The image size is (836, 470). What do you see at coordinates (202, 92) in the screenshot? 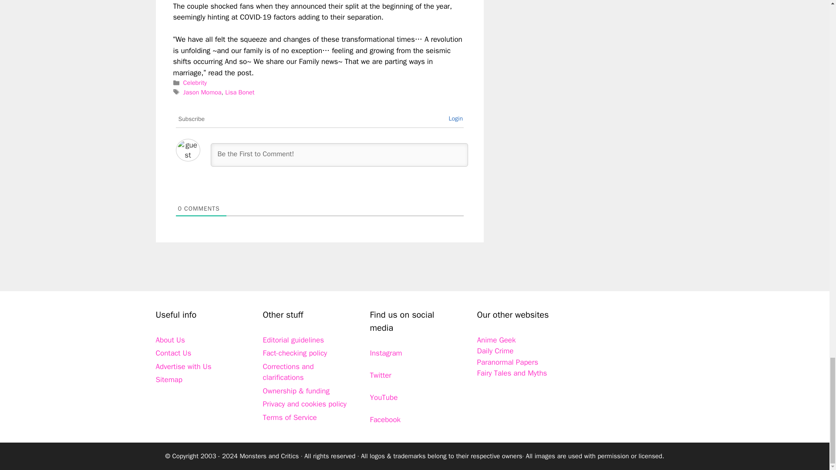
I see `Jason Momoa` at bounding box center [202, 92].